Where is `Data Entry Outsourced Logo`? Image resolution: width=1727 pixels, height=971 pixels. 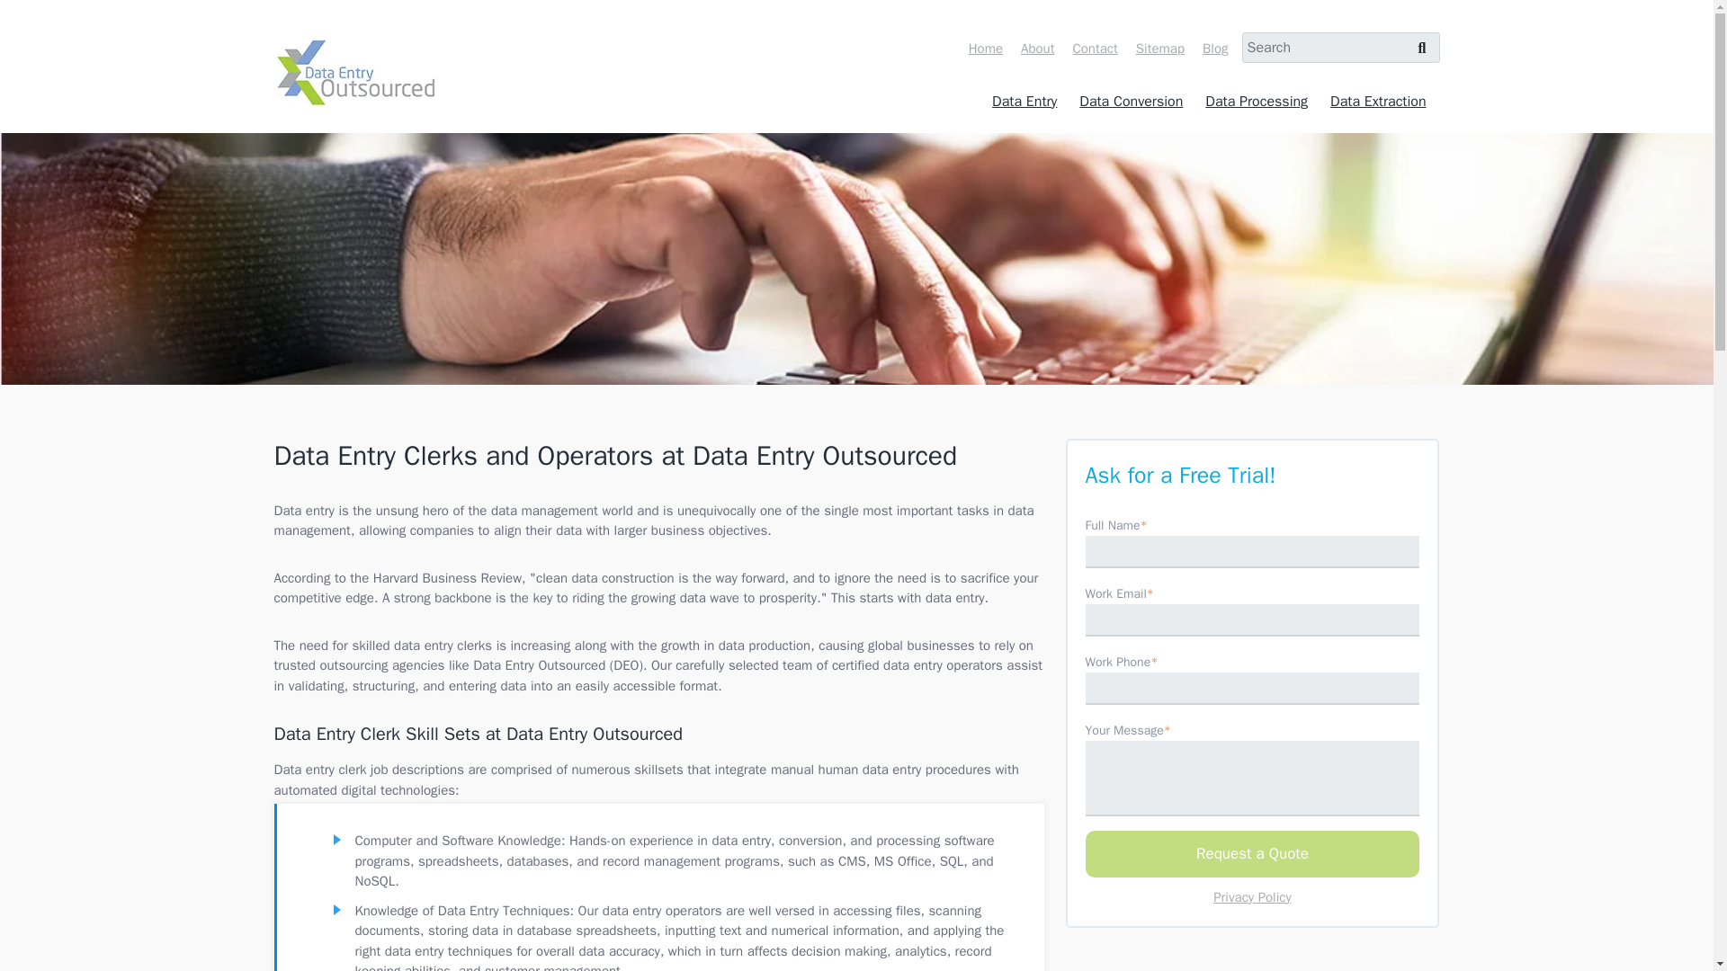
Data Entry Outsourced Logo is located at coordinates (353, 73).